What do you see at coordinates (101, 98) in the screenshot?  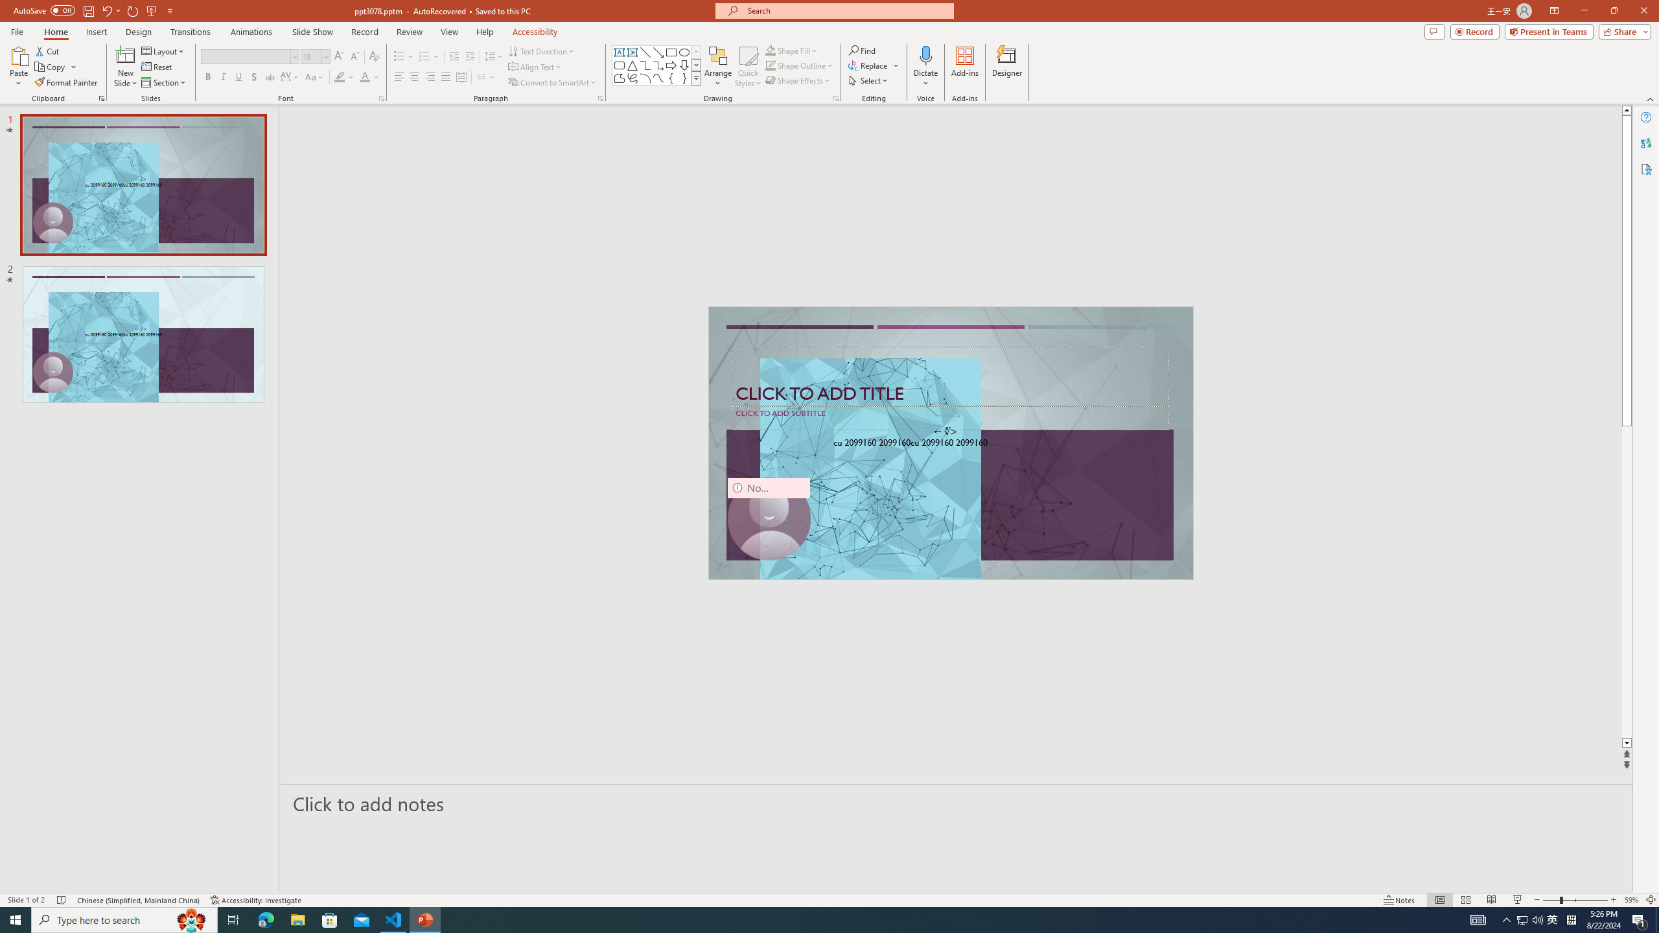 I see `Office Clipboard...` at bounding box center [101, 98].